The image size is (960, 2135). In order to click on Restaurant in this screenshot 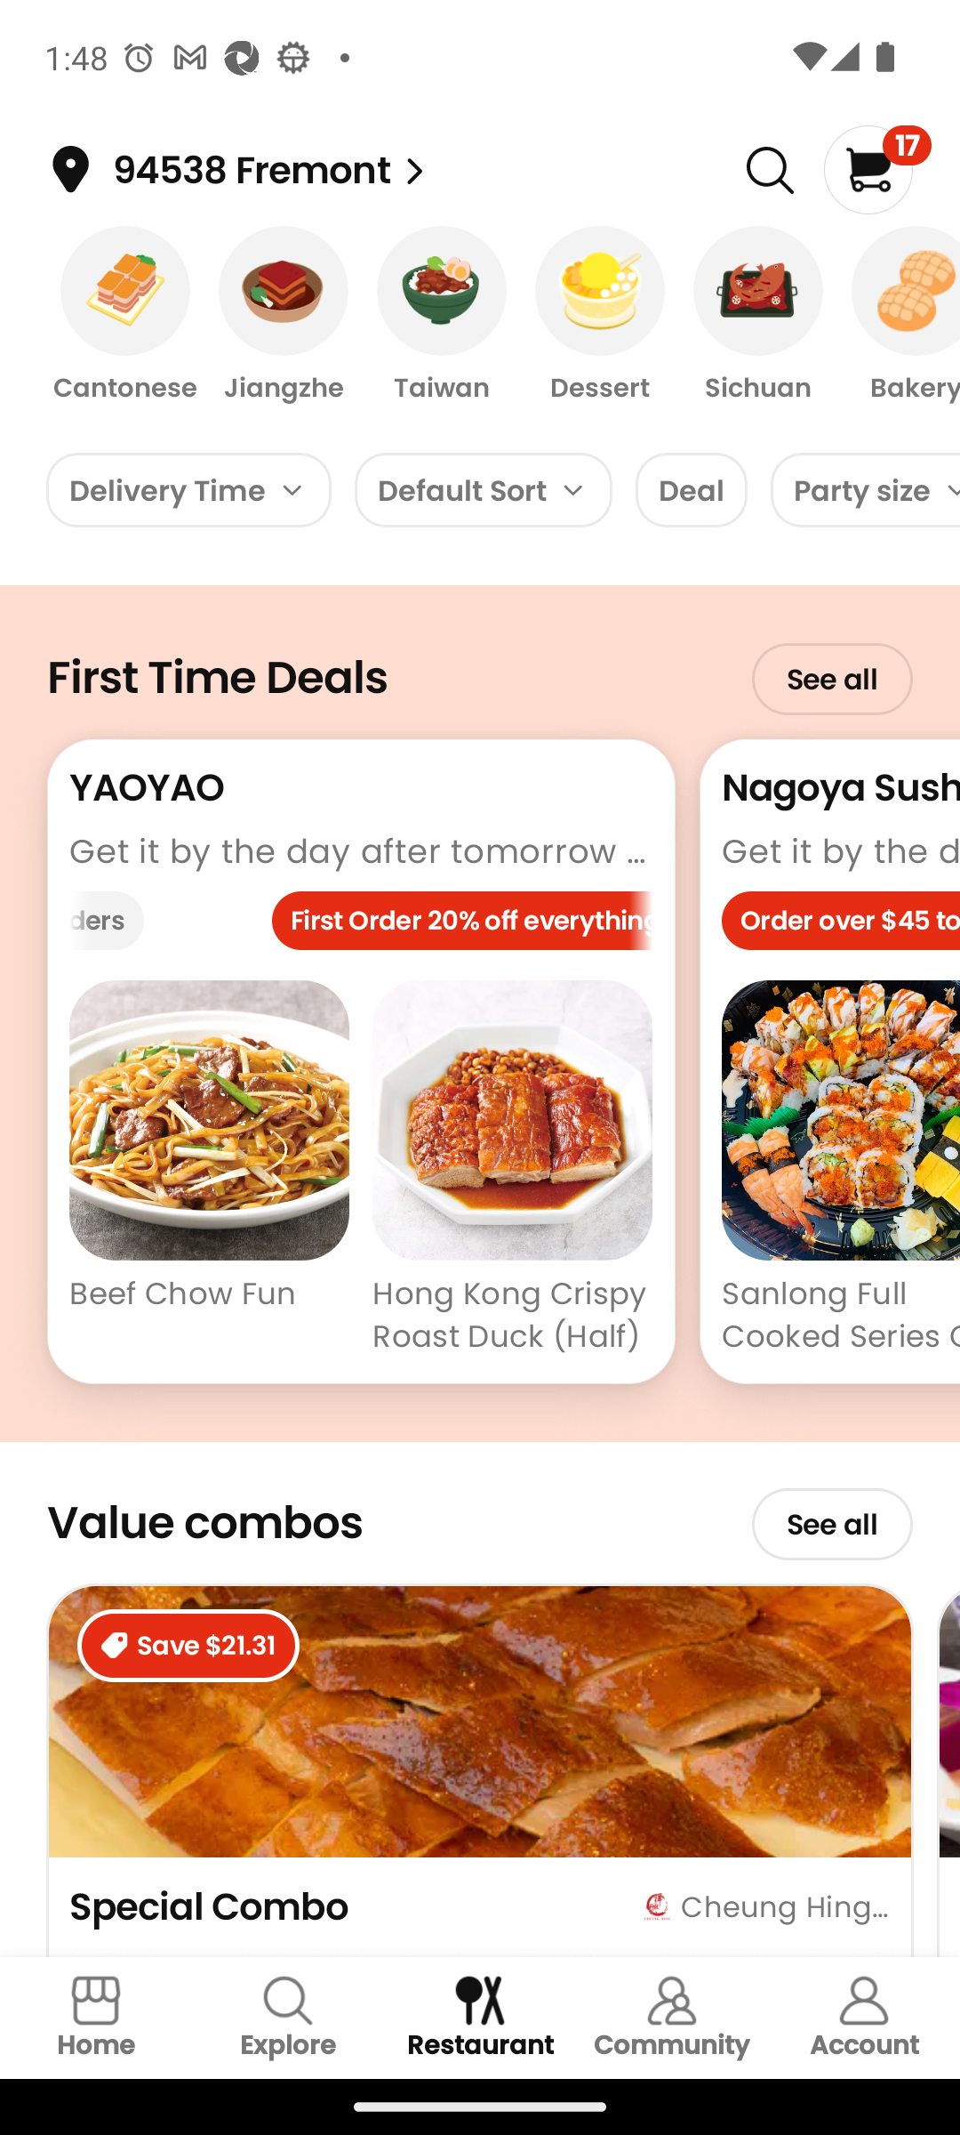, I will do `click(480, 2018)`.